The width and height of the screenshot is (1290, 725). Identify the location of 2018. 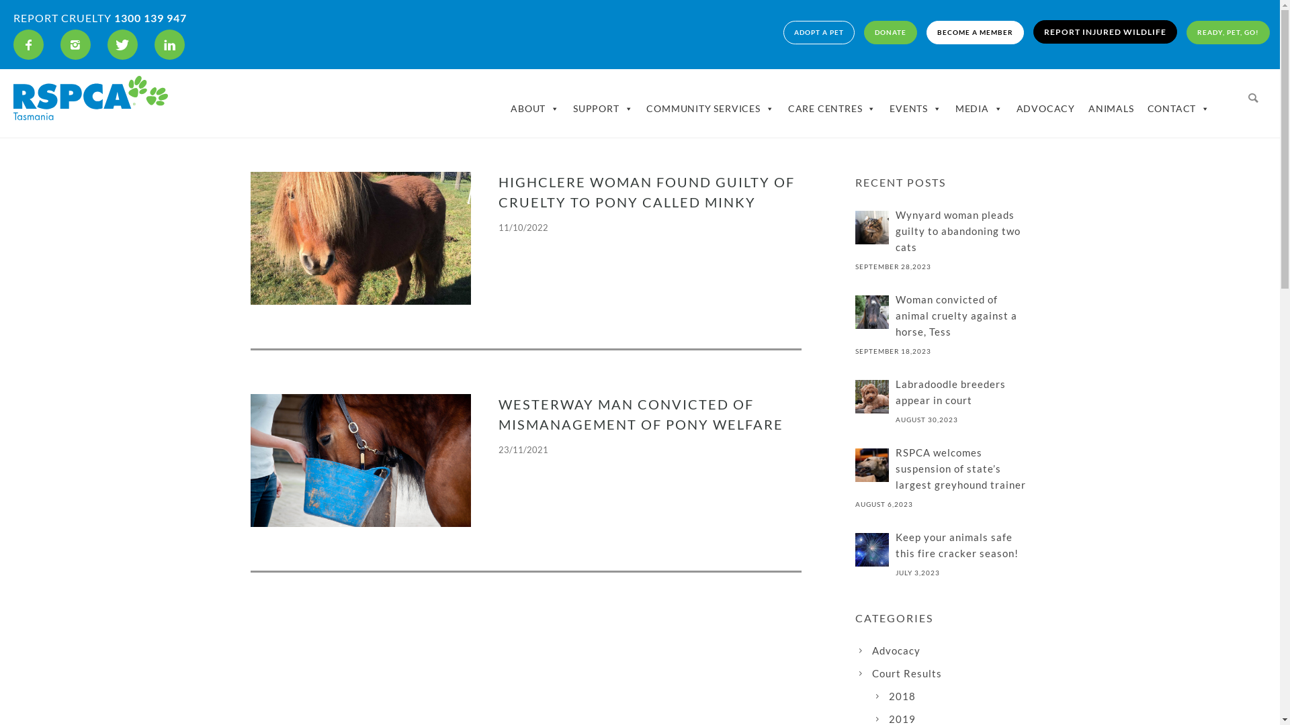
(902, 696).